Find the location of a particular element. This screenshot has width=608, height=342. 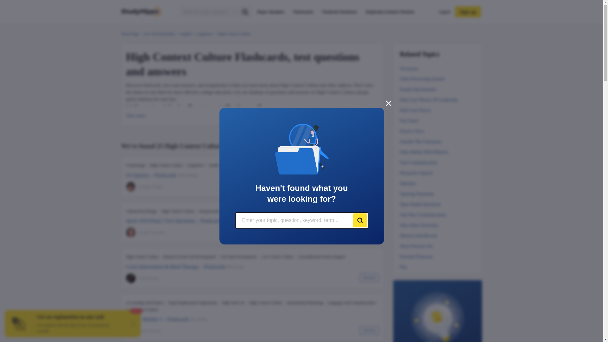

Duplicate Content Checker is located at coordinates (390, 12).